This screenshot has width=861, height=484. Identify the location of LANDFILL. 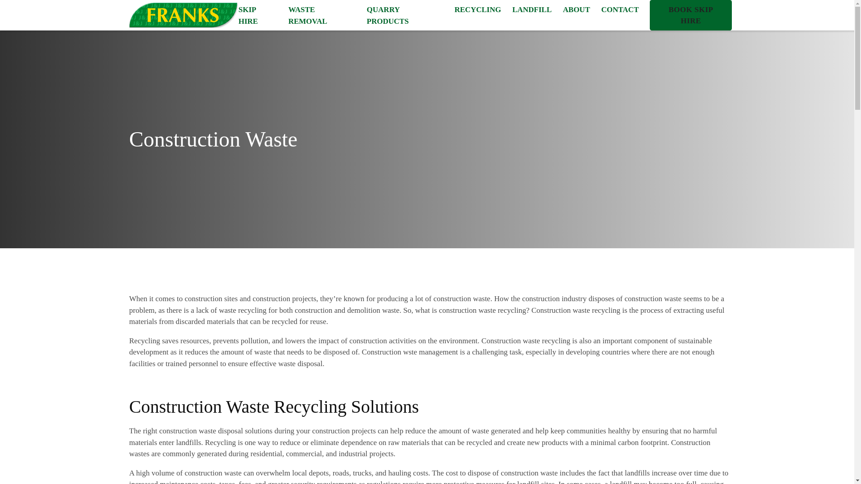
(532, 9).